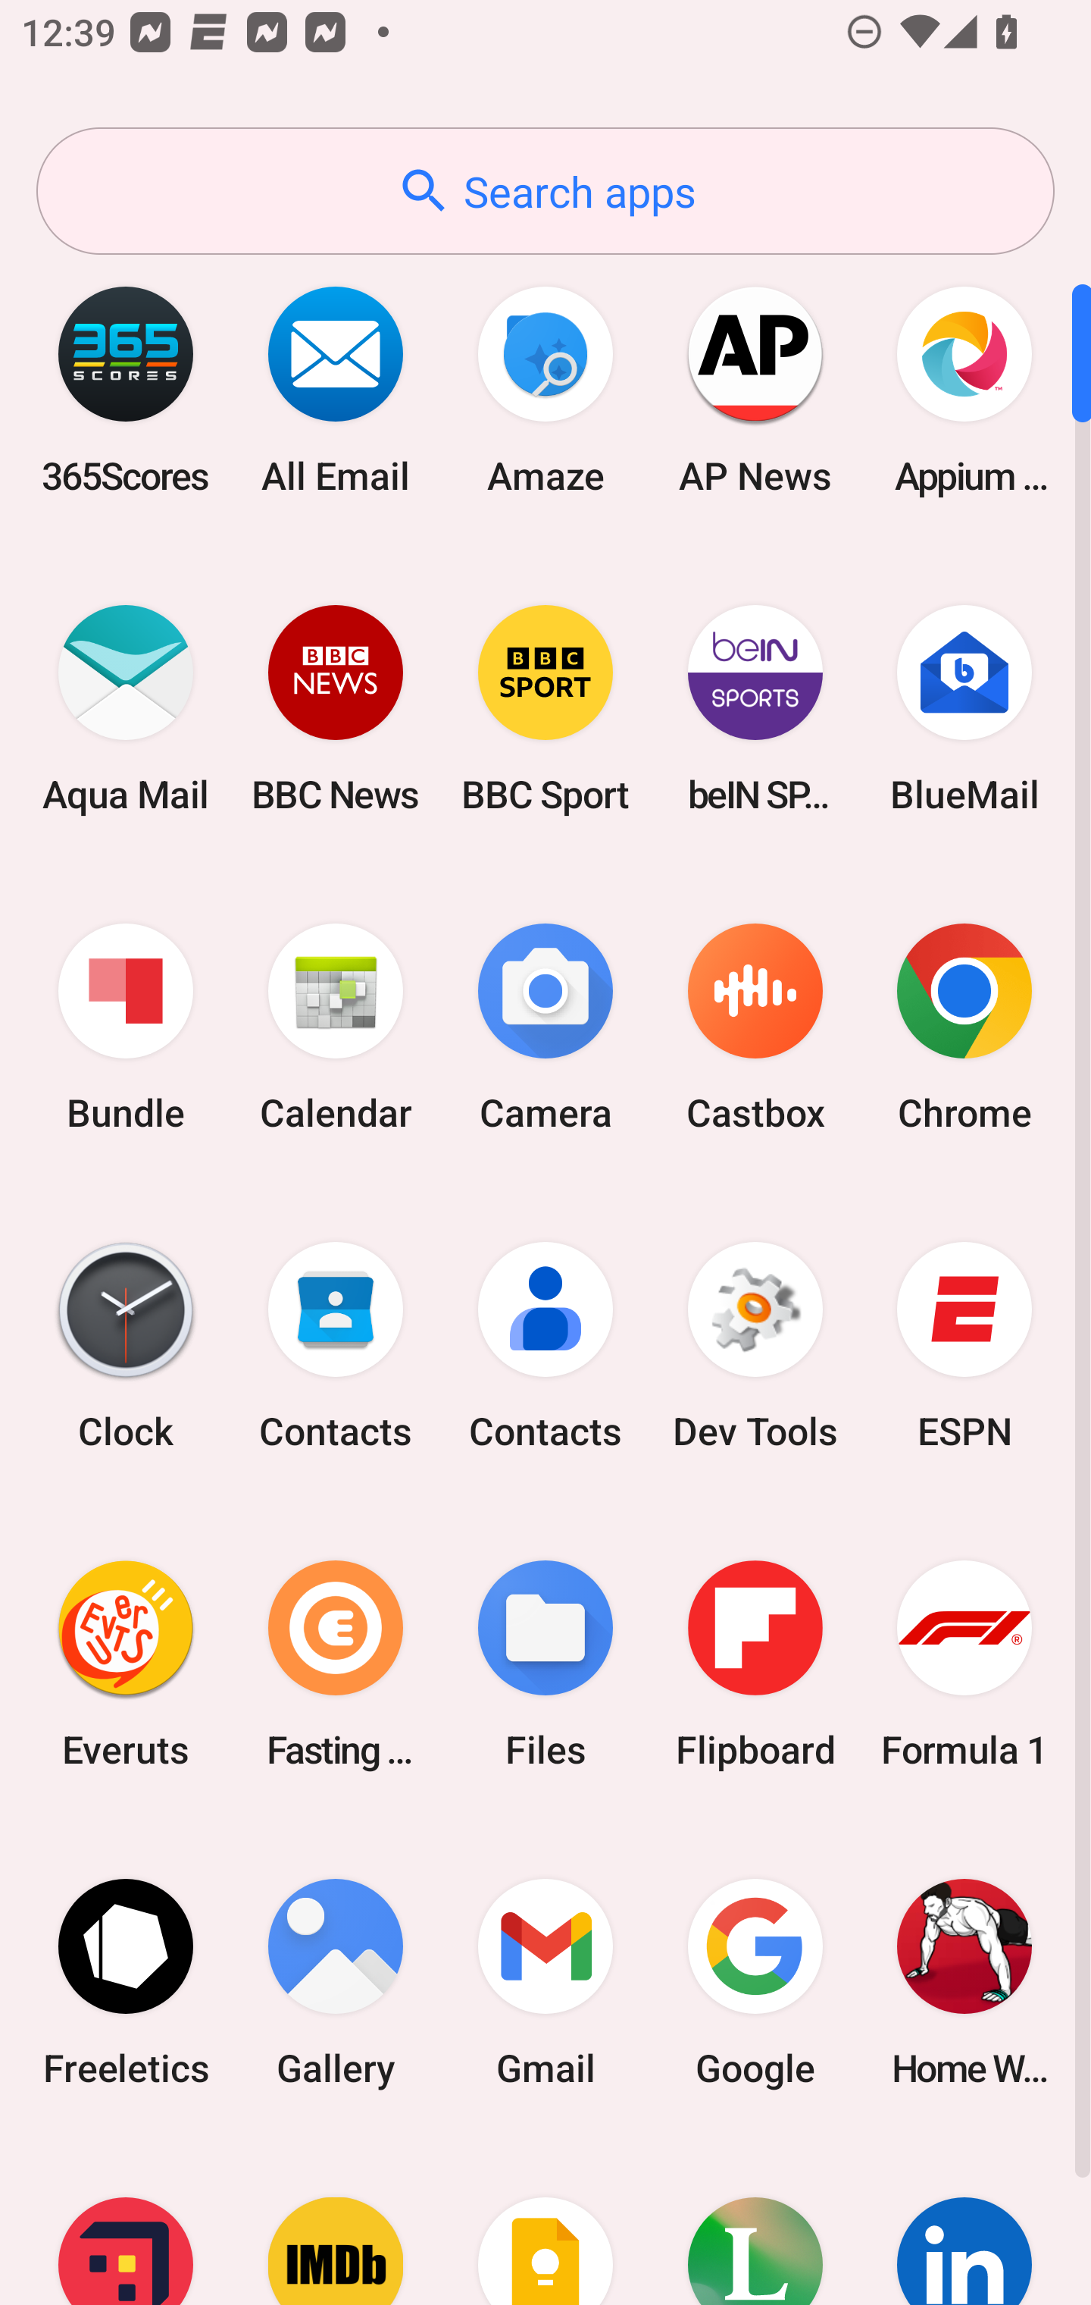 This screenshot has height=2305, width=1091. I want to click on Google, so click(755, 1982).